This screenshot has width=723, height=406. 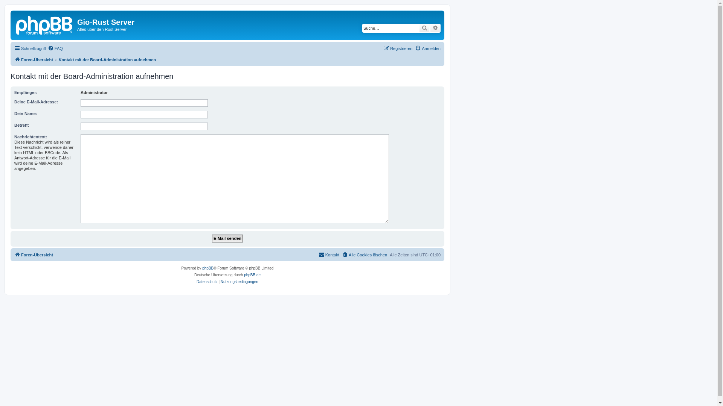 What do you see at coordinates (207, 282) in the screenshot?
I see `Datenschutz` at bounding box center [207, 282].